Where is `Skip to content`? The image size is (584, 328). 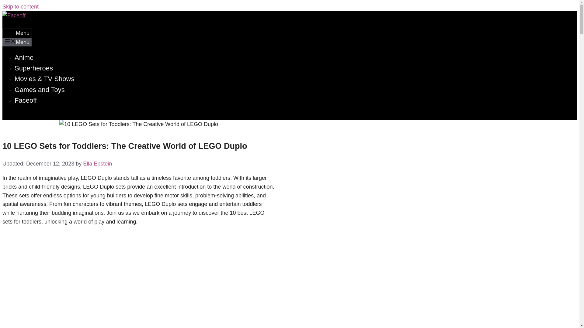
Skip to content is located at coordinates (20, 7).